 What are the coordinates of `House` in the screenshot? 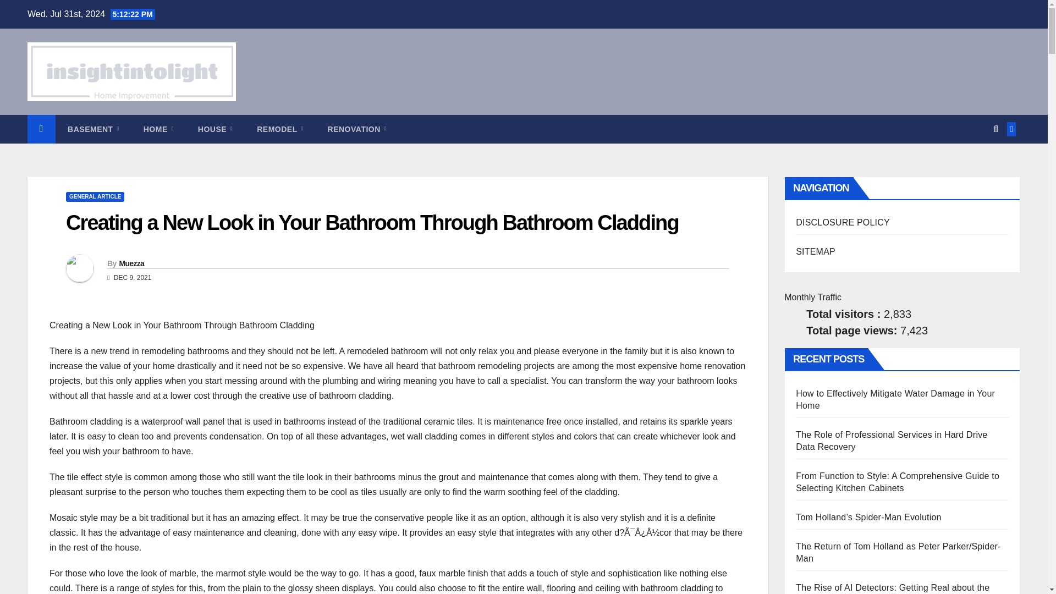 It's located at (215, 129).